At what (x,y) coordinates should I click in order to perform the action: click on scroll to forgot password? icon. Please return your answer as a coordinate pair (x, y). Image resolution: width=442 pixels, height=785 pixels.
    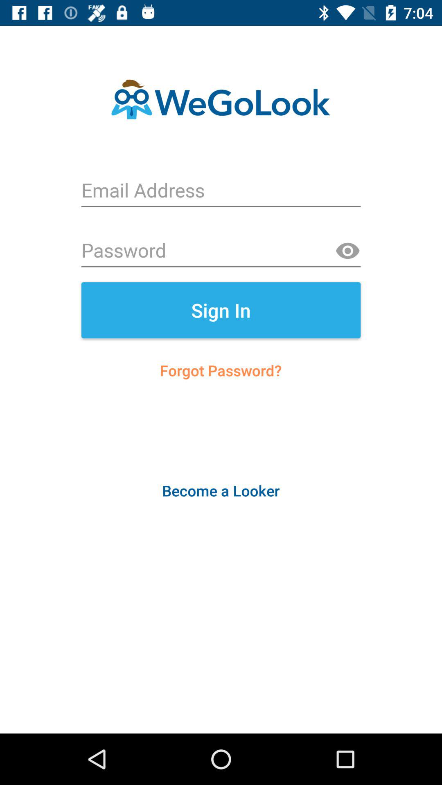
    Looking at the image, I should click on (221, 370).